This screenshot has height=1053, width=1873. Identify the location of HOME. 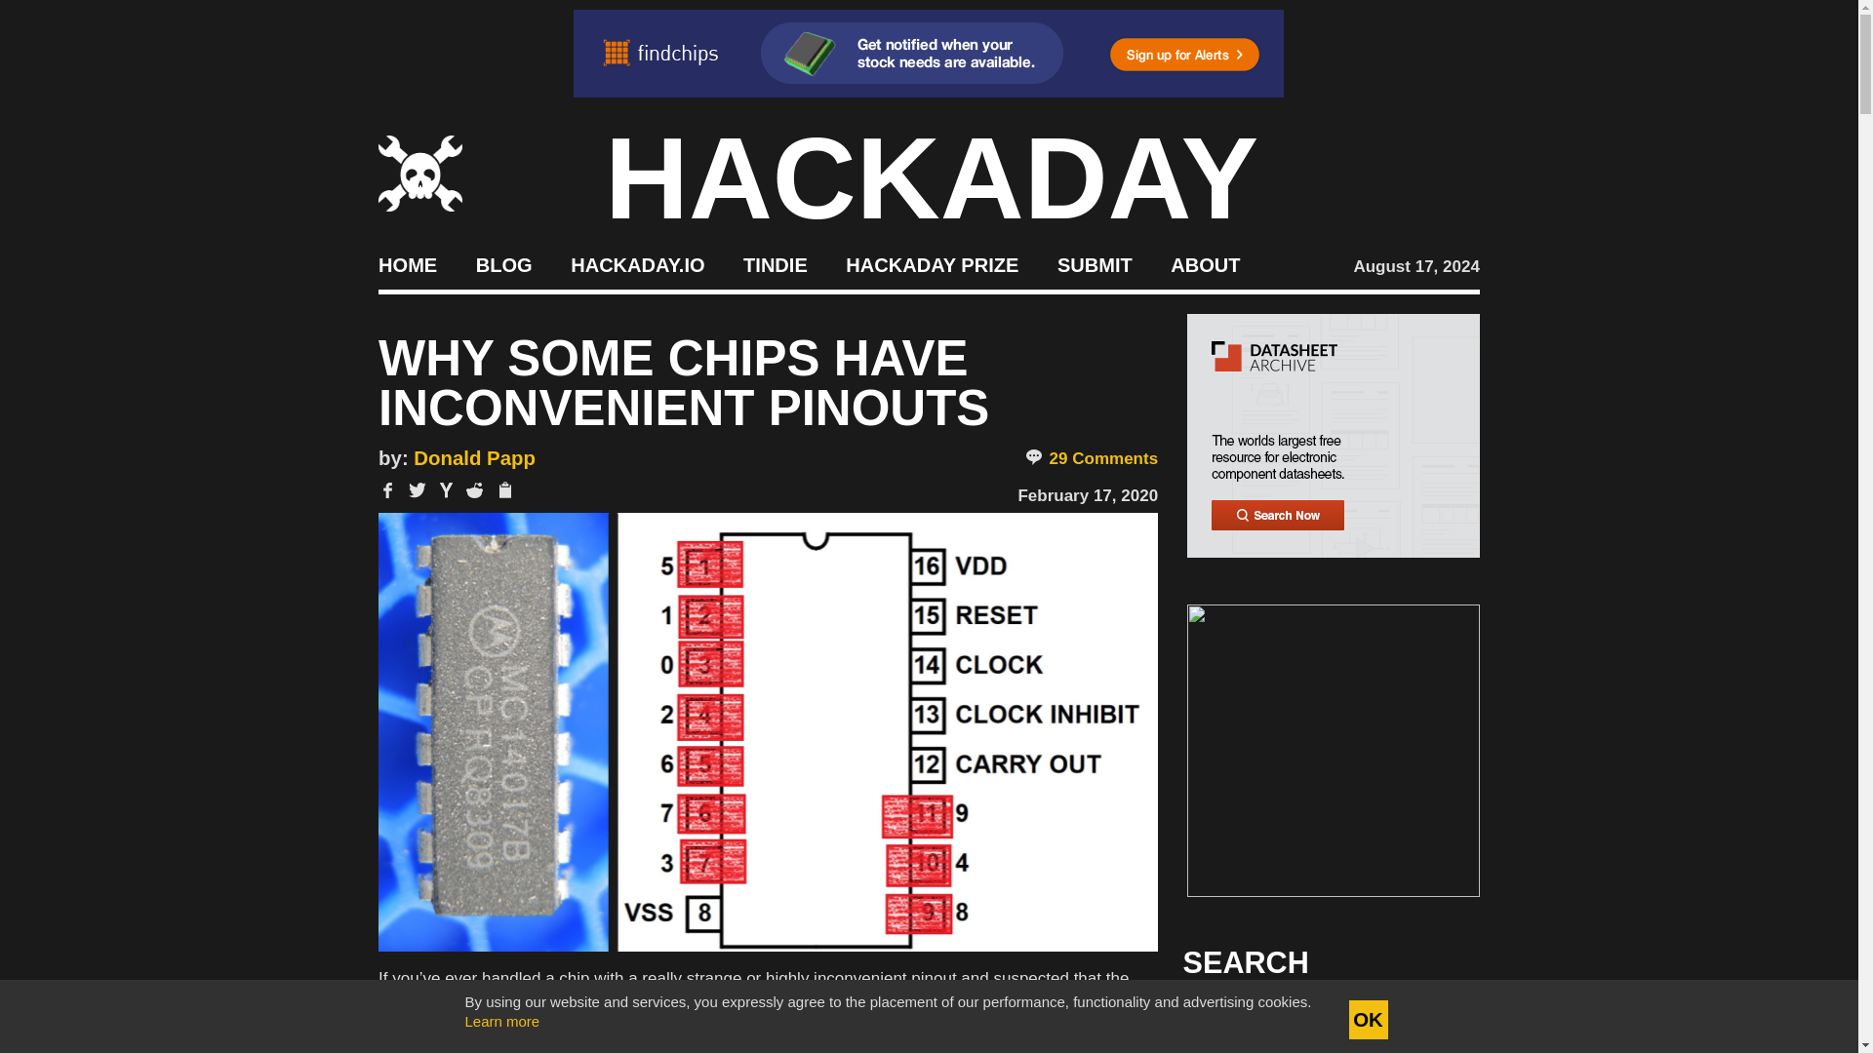
(407, 263).